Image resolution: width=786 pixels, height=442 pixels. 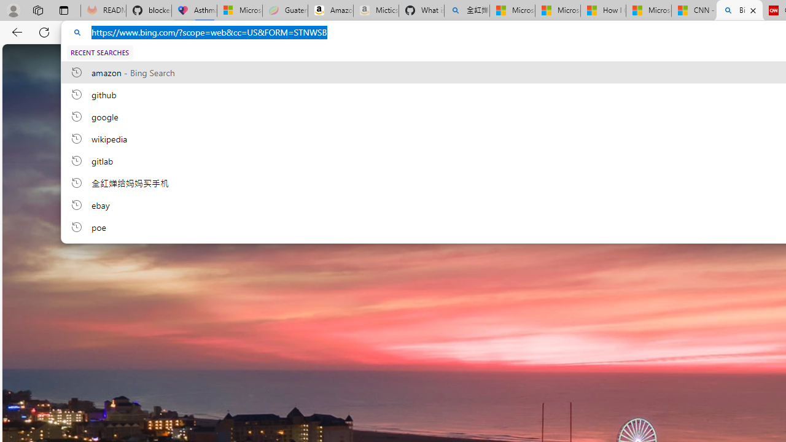 I want to click on Bing, so click(x=739, y=11).